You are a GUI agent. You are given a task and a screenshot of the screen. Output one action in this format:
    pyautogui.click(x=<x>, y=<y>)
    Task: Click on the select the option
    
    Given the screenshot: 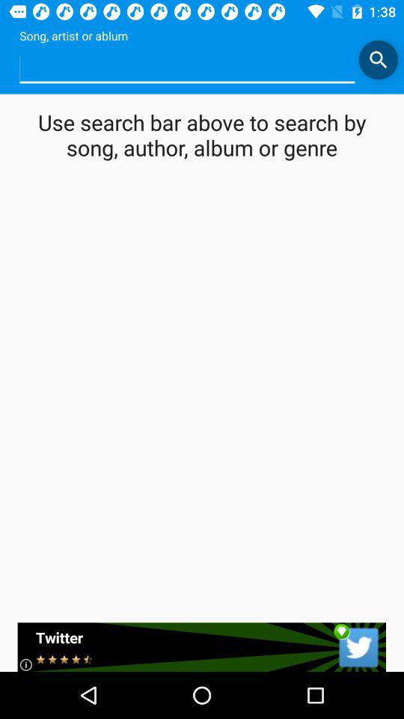 What is the action you would take?
    pyautogui.click(x=187, y=67)
    